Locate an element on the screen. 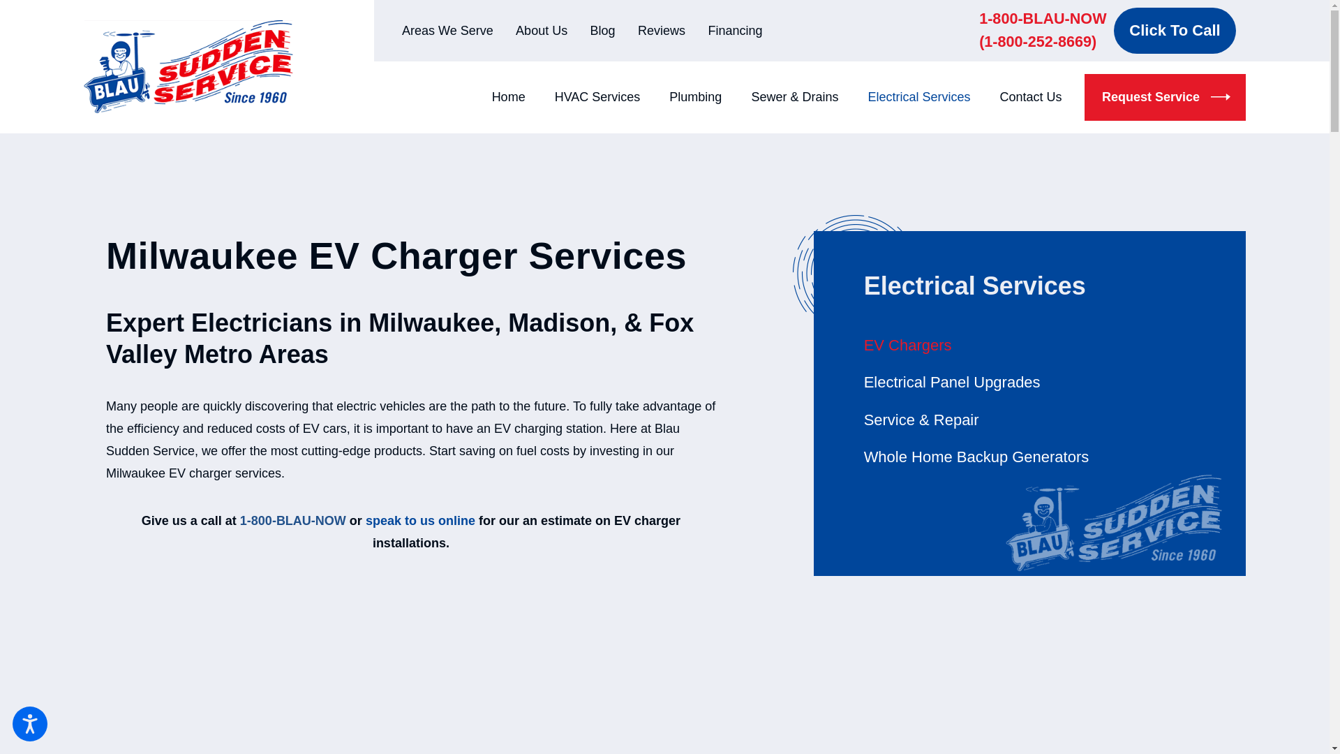  Click To Call is located at coordinates (1174, 30).